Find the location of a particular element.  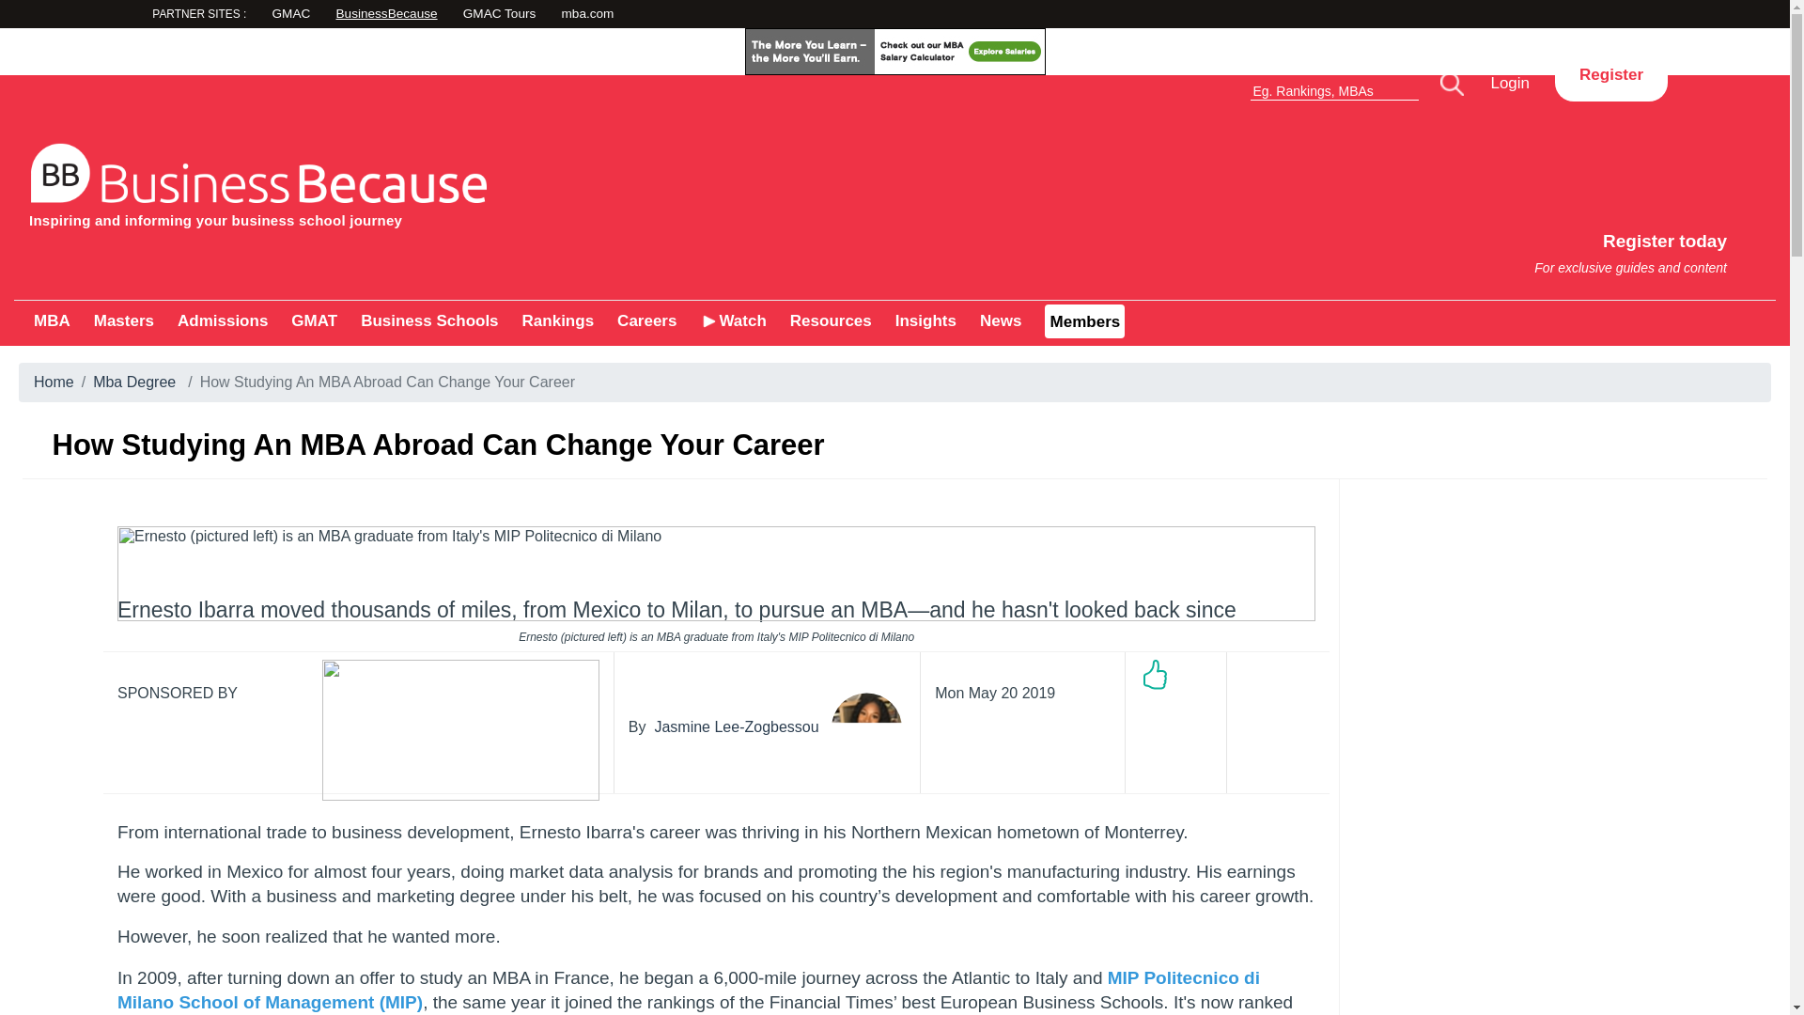

GMAC Tours is located at coordinates (588, 15).